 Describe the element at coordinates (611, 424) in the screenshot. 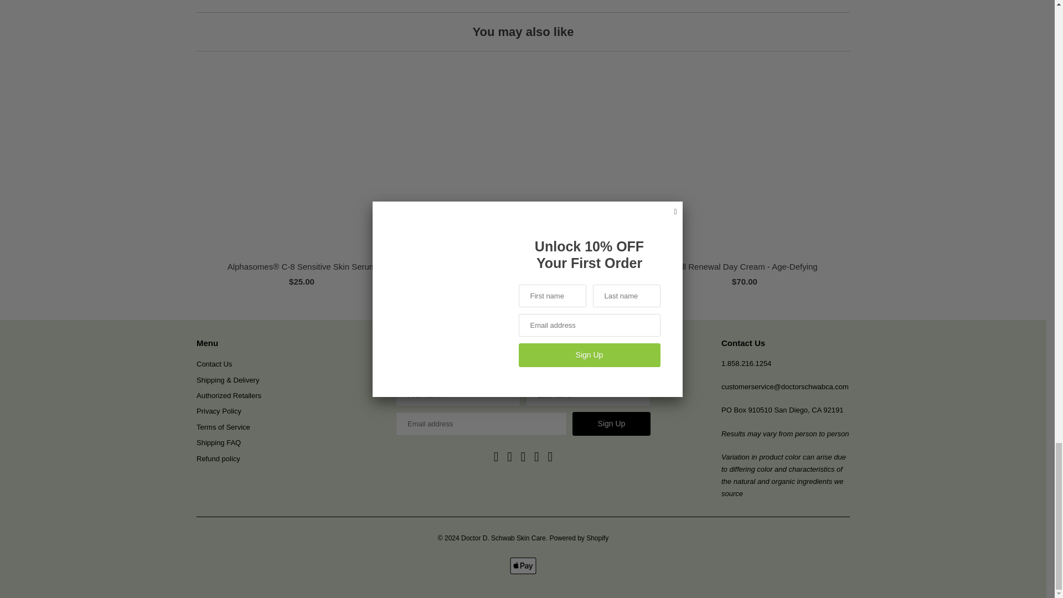

I see `Sign Up` at that location.